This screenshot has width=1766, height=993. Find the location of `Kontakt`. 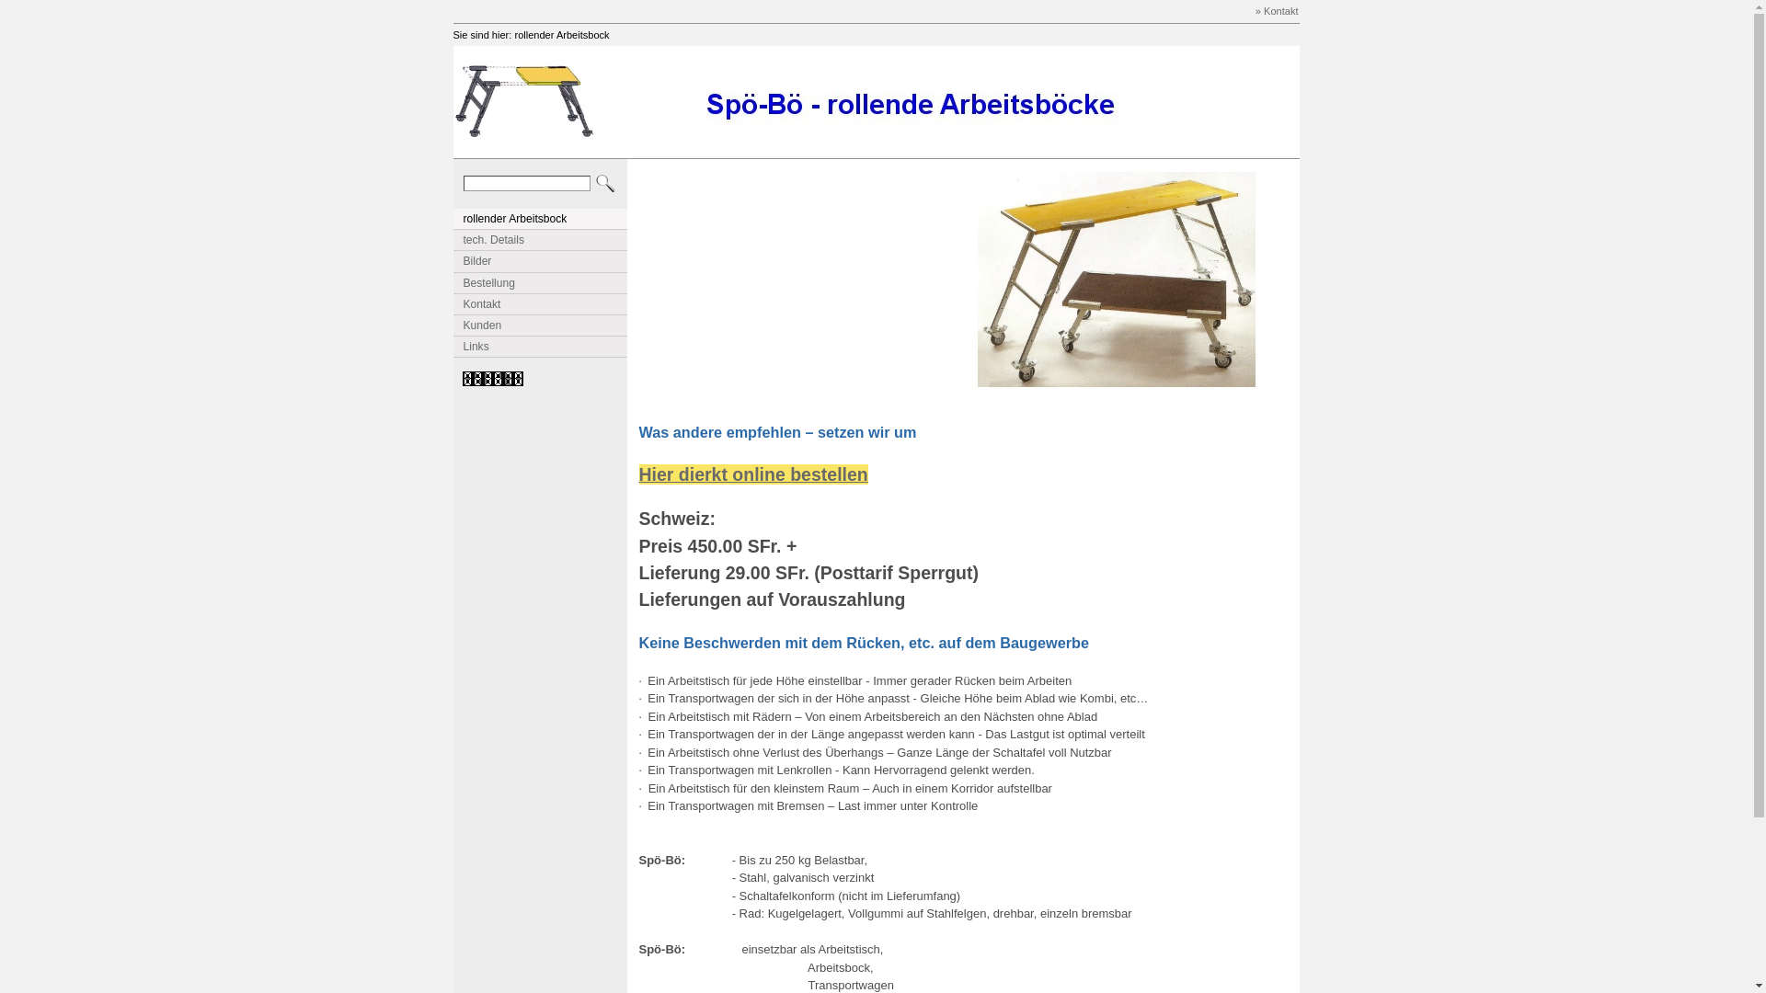

Kontakt is located at coordinates (540, 304).